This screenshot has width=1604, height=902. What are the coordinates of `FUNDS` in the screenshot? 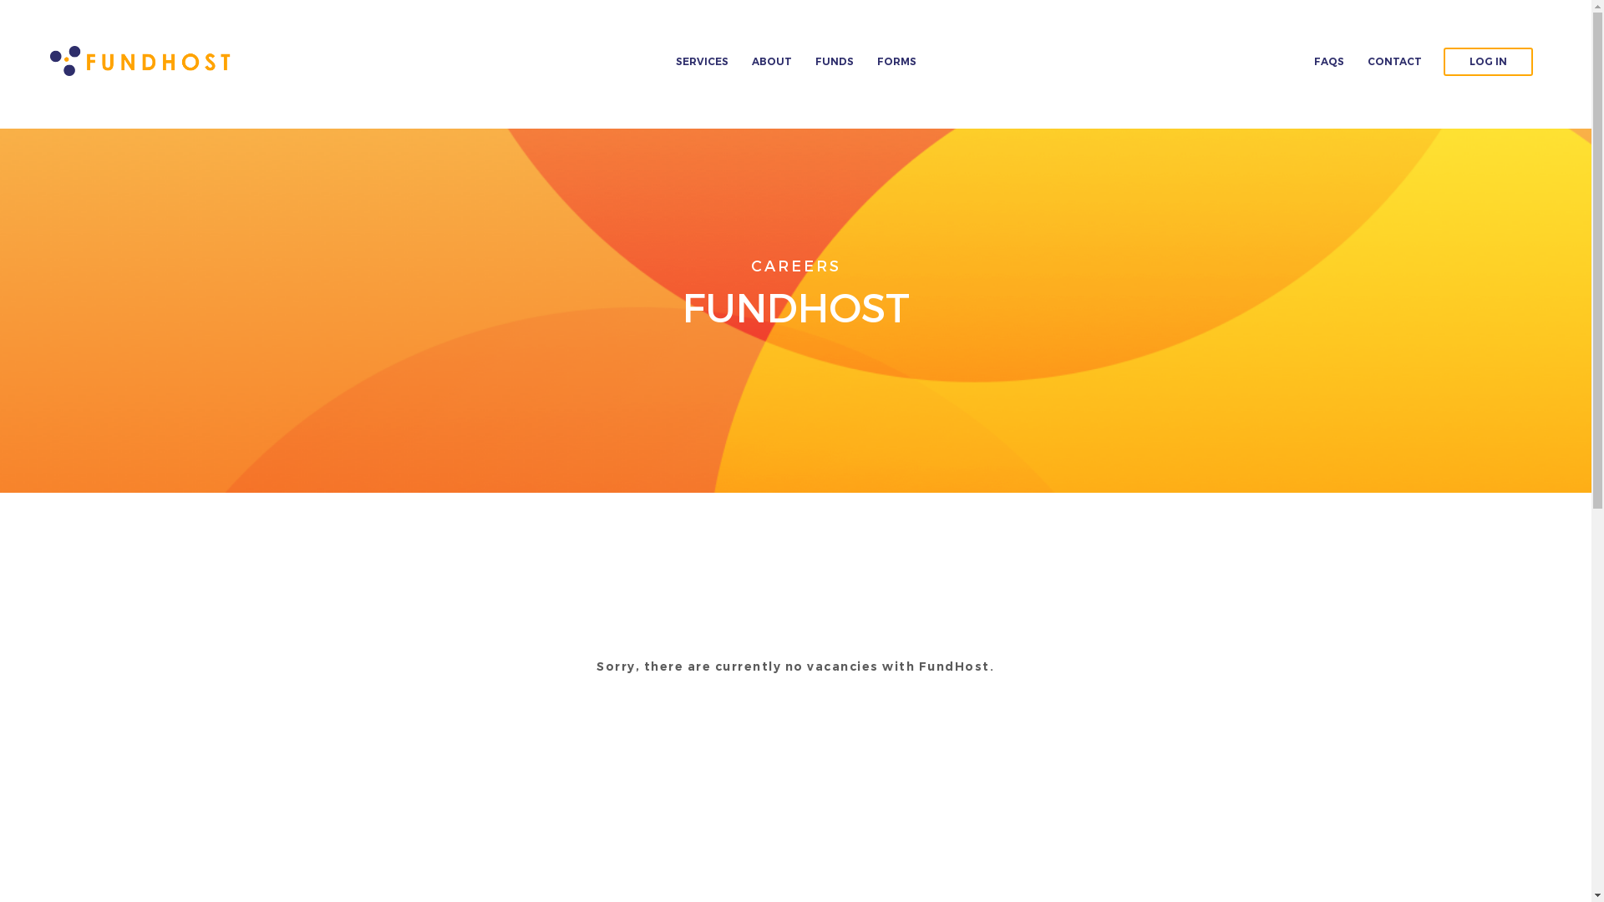 It's located at (835, 62).